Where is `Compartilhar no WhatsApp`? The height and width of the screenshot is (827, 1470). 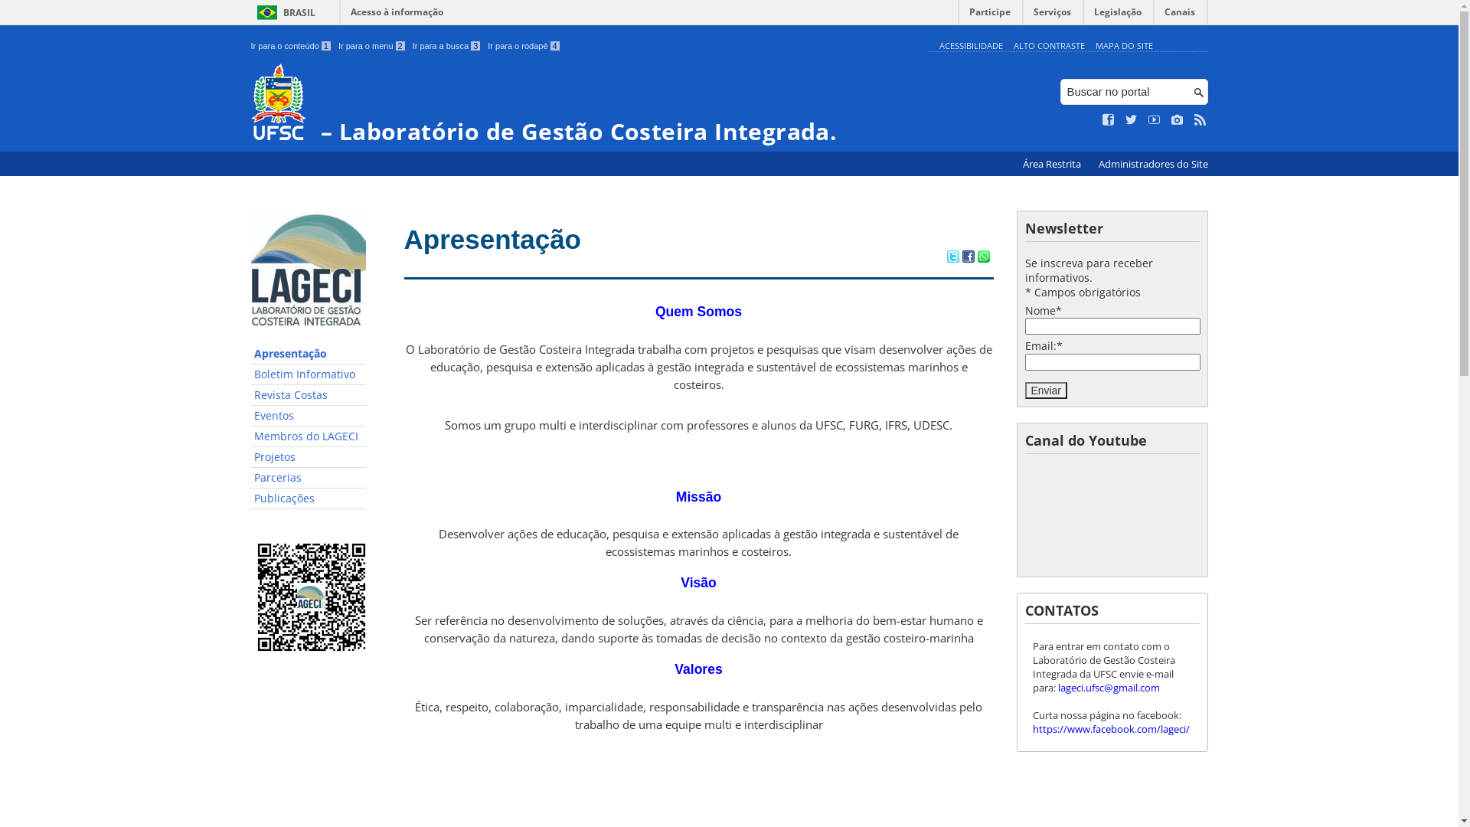 Compartilhar no WhatsApp is located at coordinates (983, 258).